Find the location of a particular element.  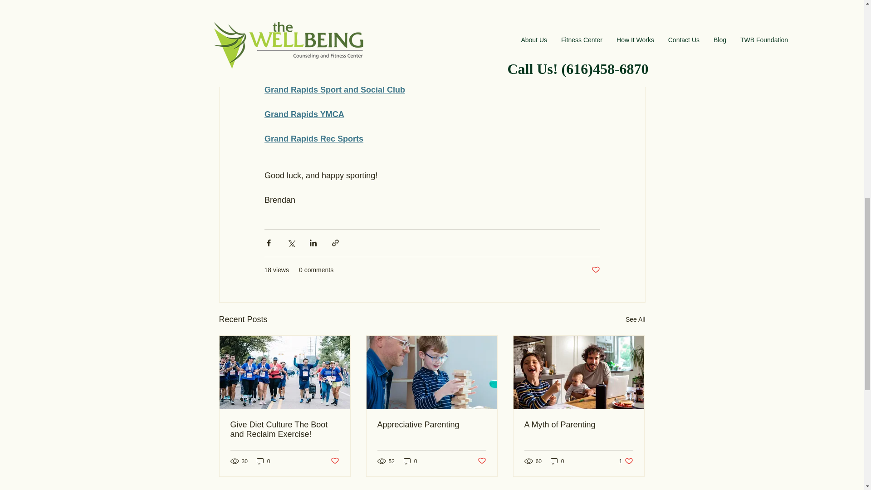

A Myth of Parenting is located at coordinates (304, 114).